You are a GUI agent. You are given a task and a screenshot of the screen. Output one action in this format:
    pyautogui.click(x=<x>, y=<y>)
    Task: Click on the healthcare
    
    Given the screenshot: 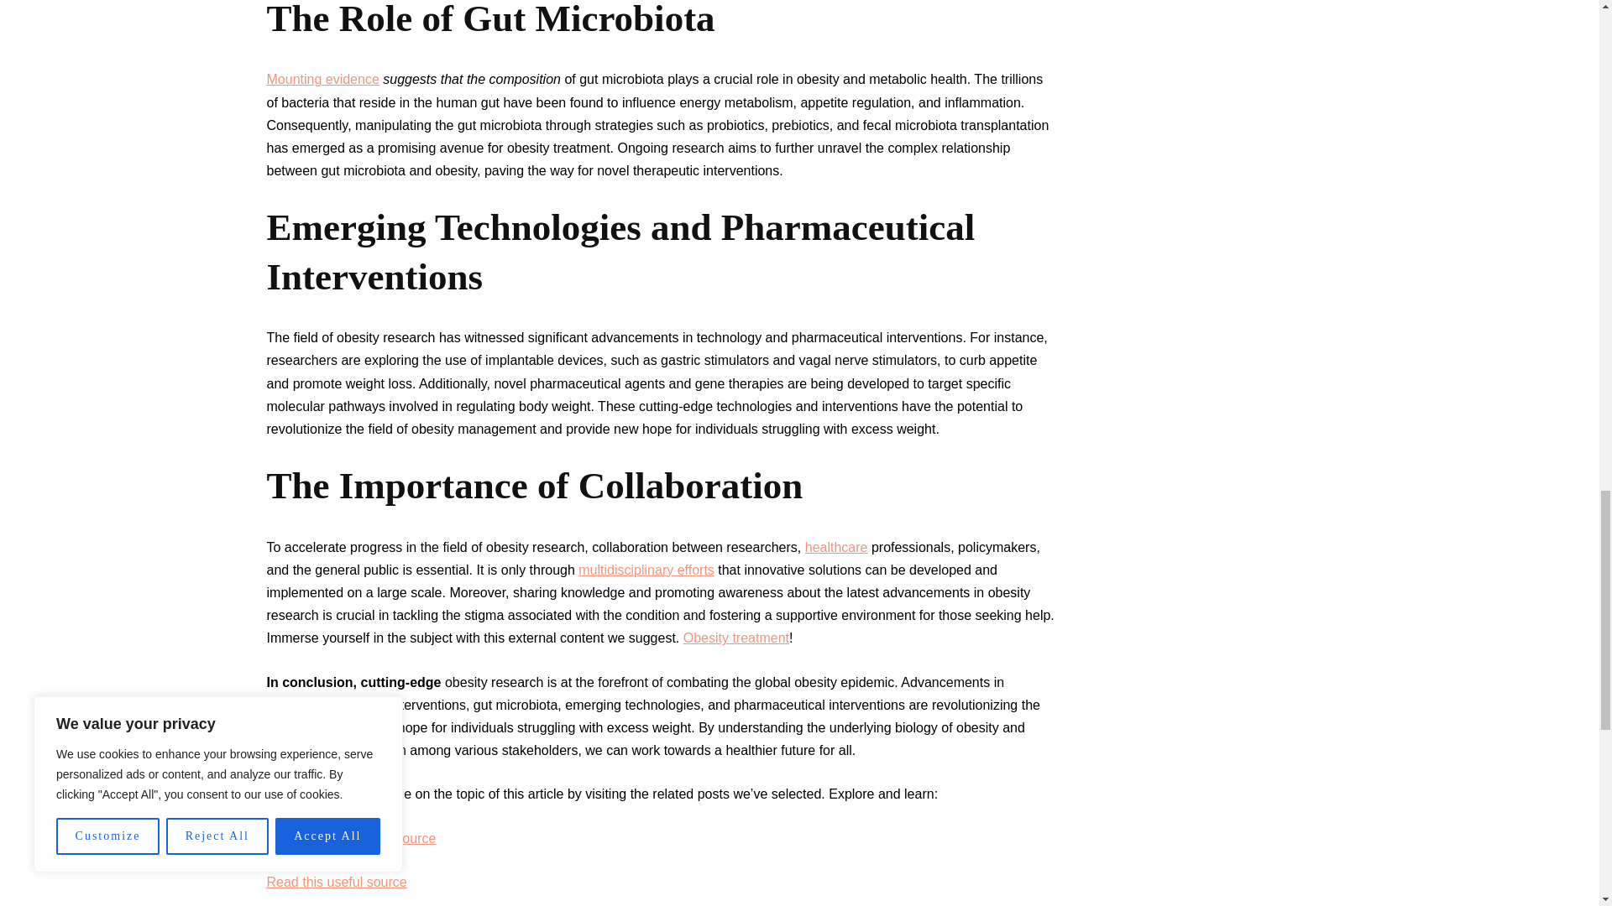 What is the action you would take?
    pyautogui.click(x=836, y=547)
    